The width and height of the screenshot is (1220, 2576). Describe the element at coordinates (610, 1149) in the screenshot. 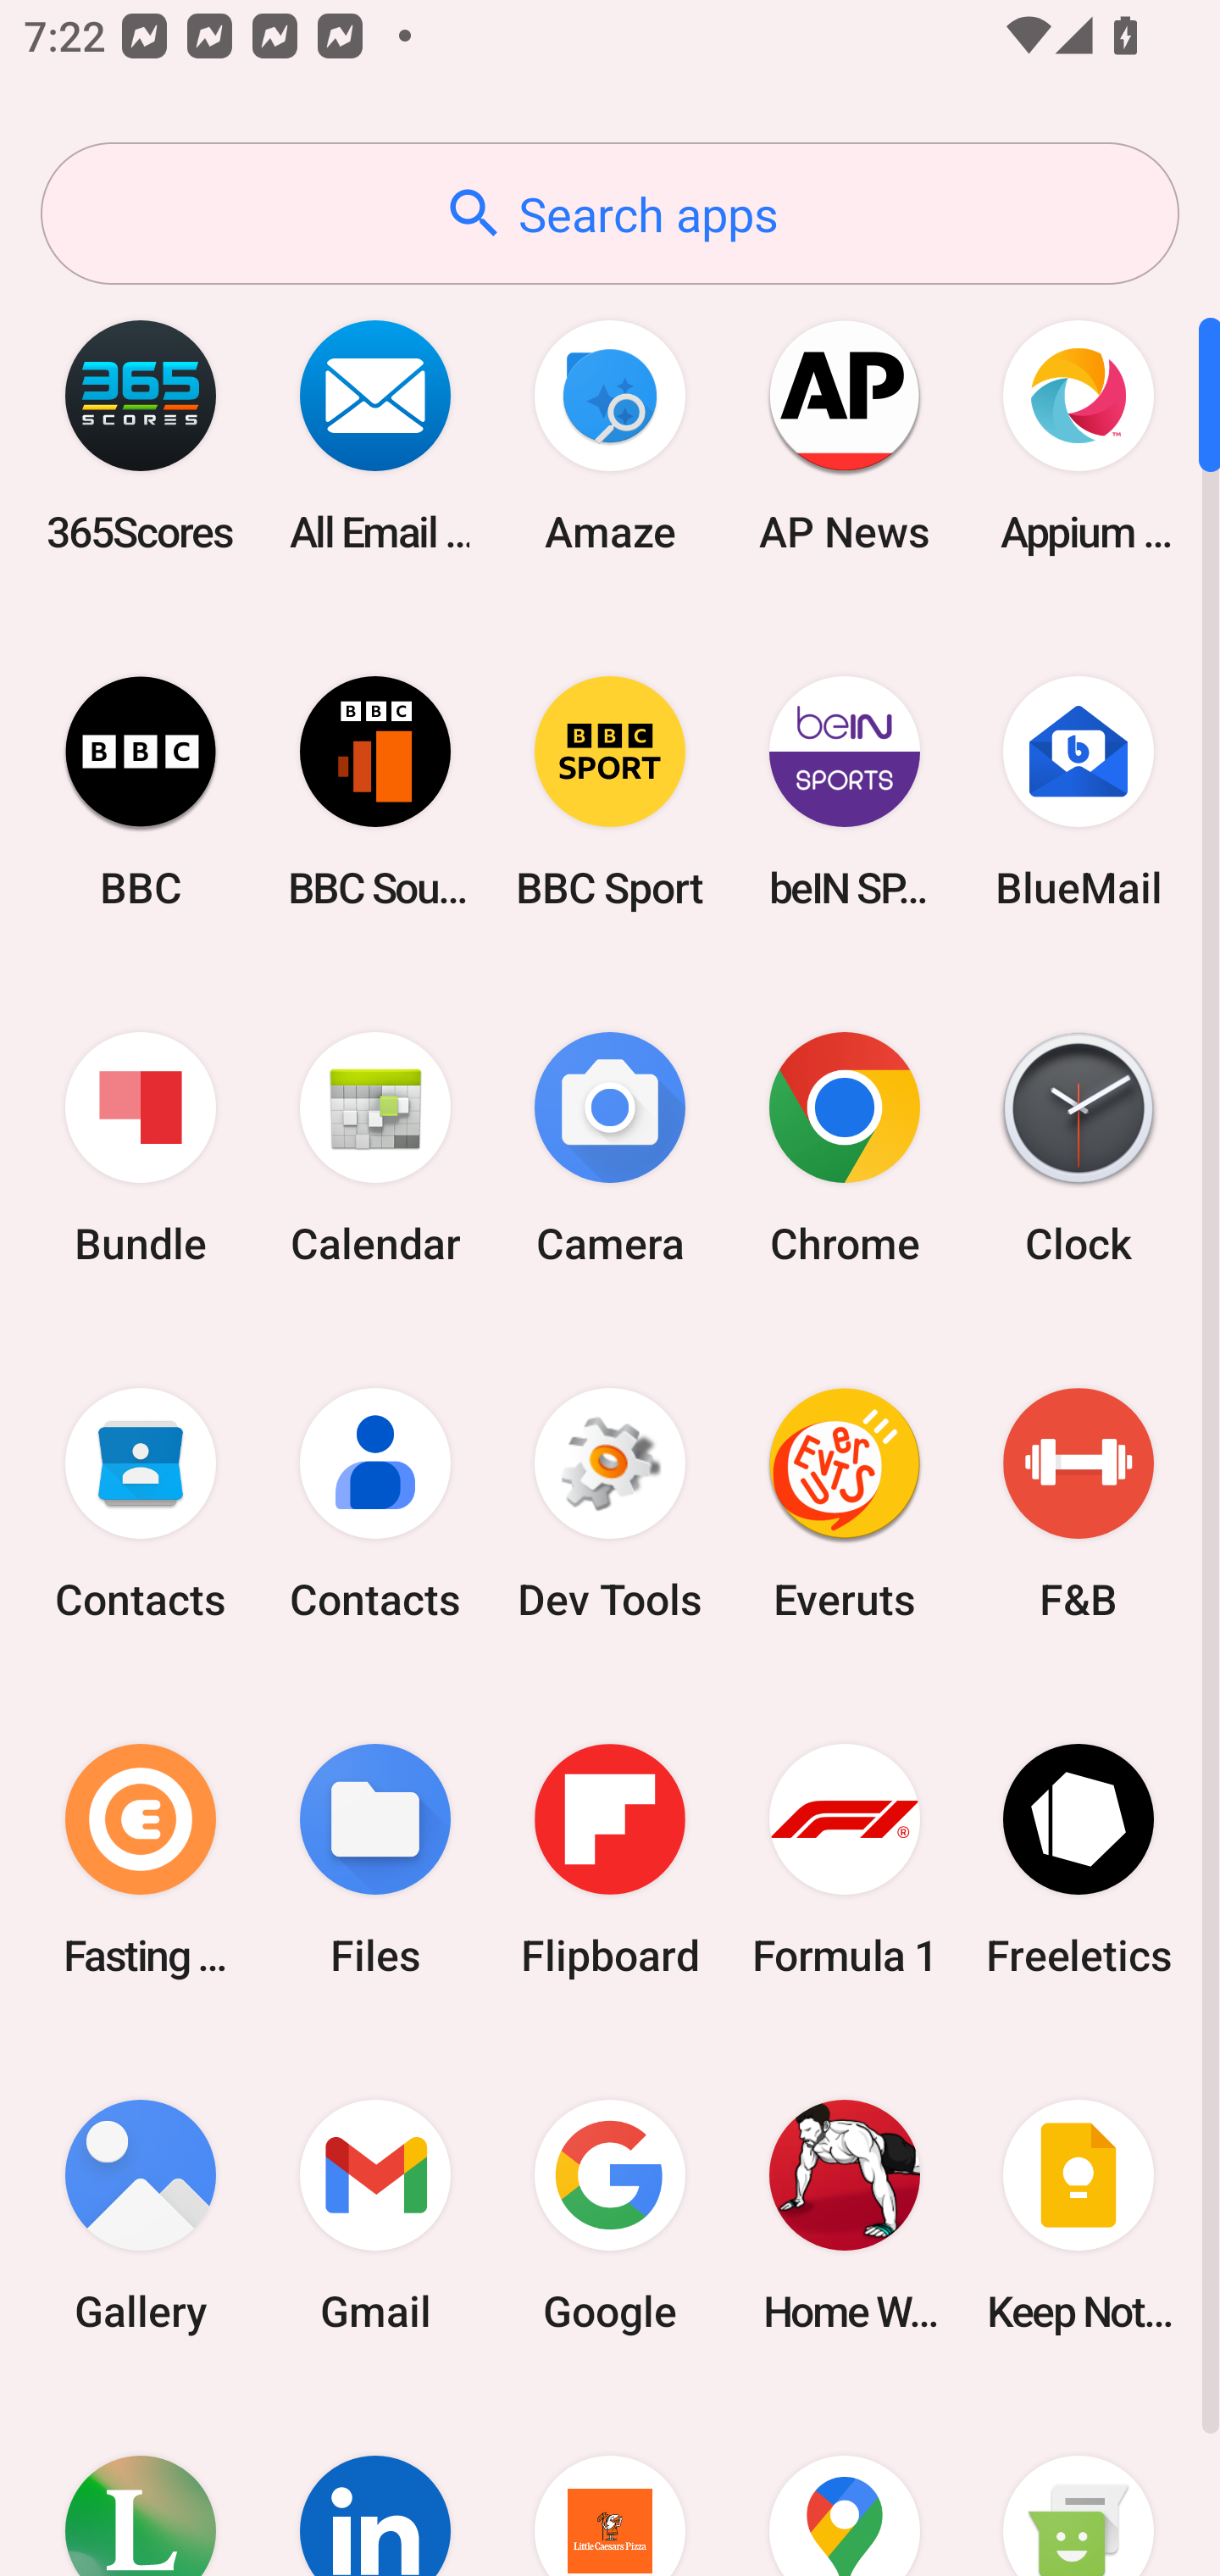

I see `Camera` at that location.